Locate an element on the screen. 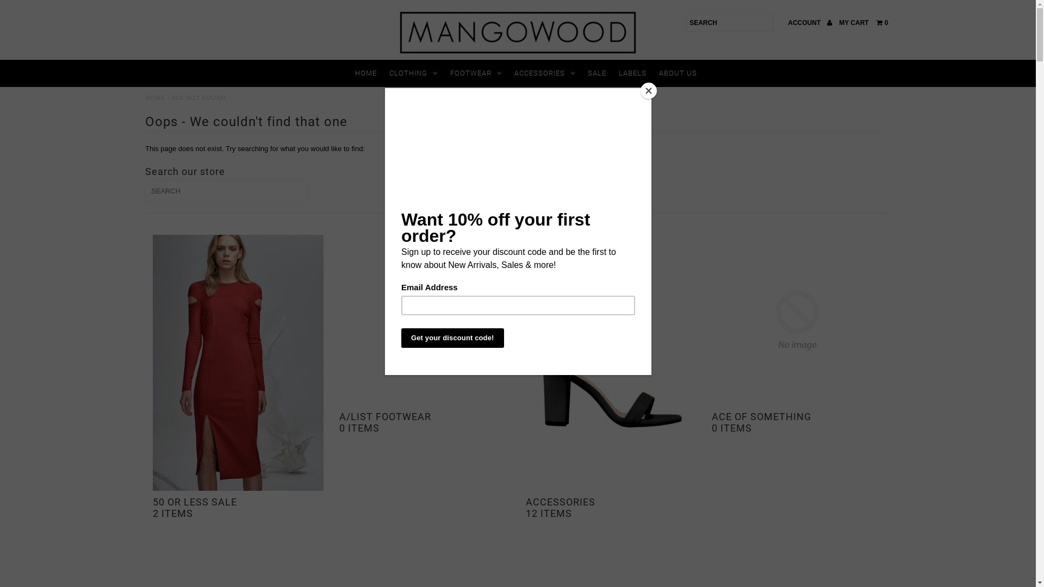  FOOTWEAR is located at coordinates (476, 73).